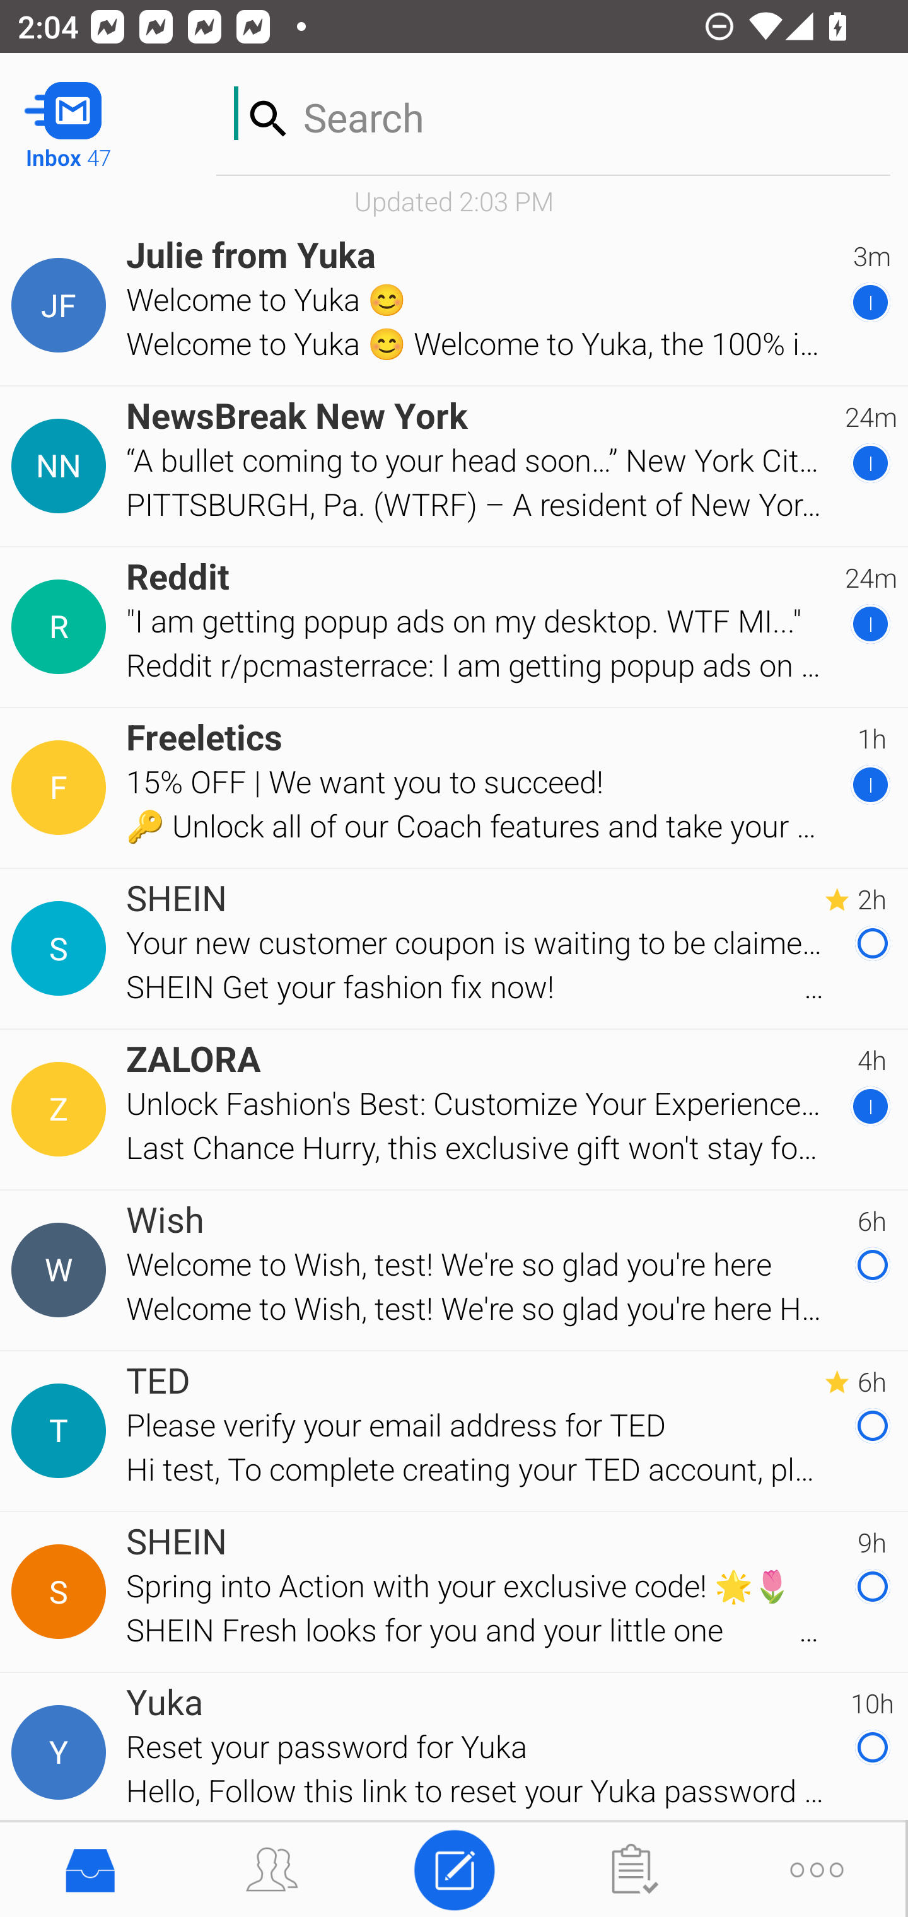  Describe the element at coordinates (62, 1592) in the screenshot. I see `Contact Details` at that location.